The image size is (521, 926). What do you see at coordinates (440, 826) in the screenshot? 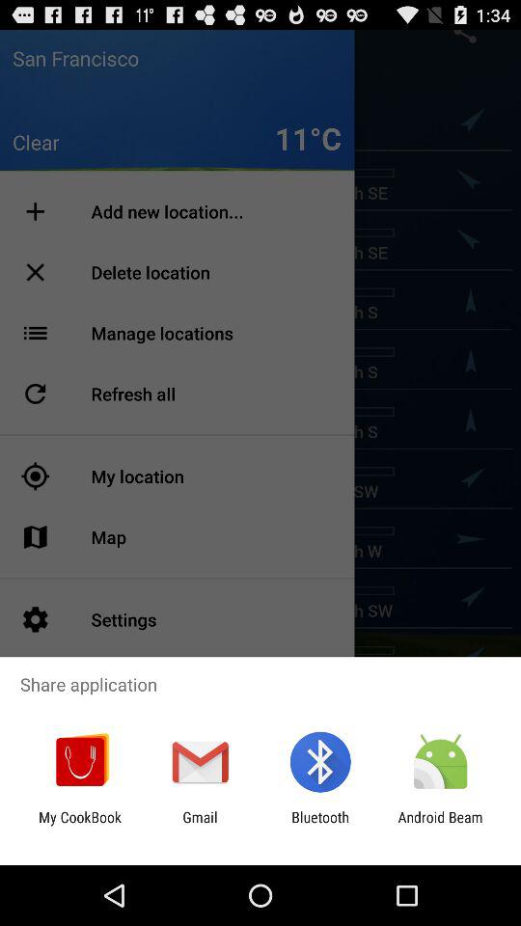
I see `select the android beam app` at bounding box center [440, 826].